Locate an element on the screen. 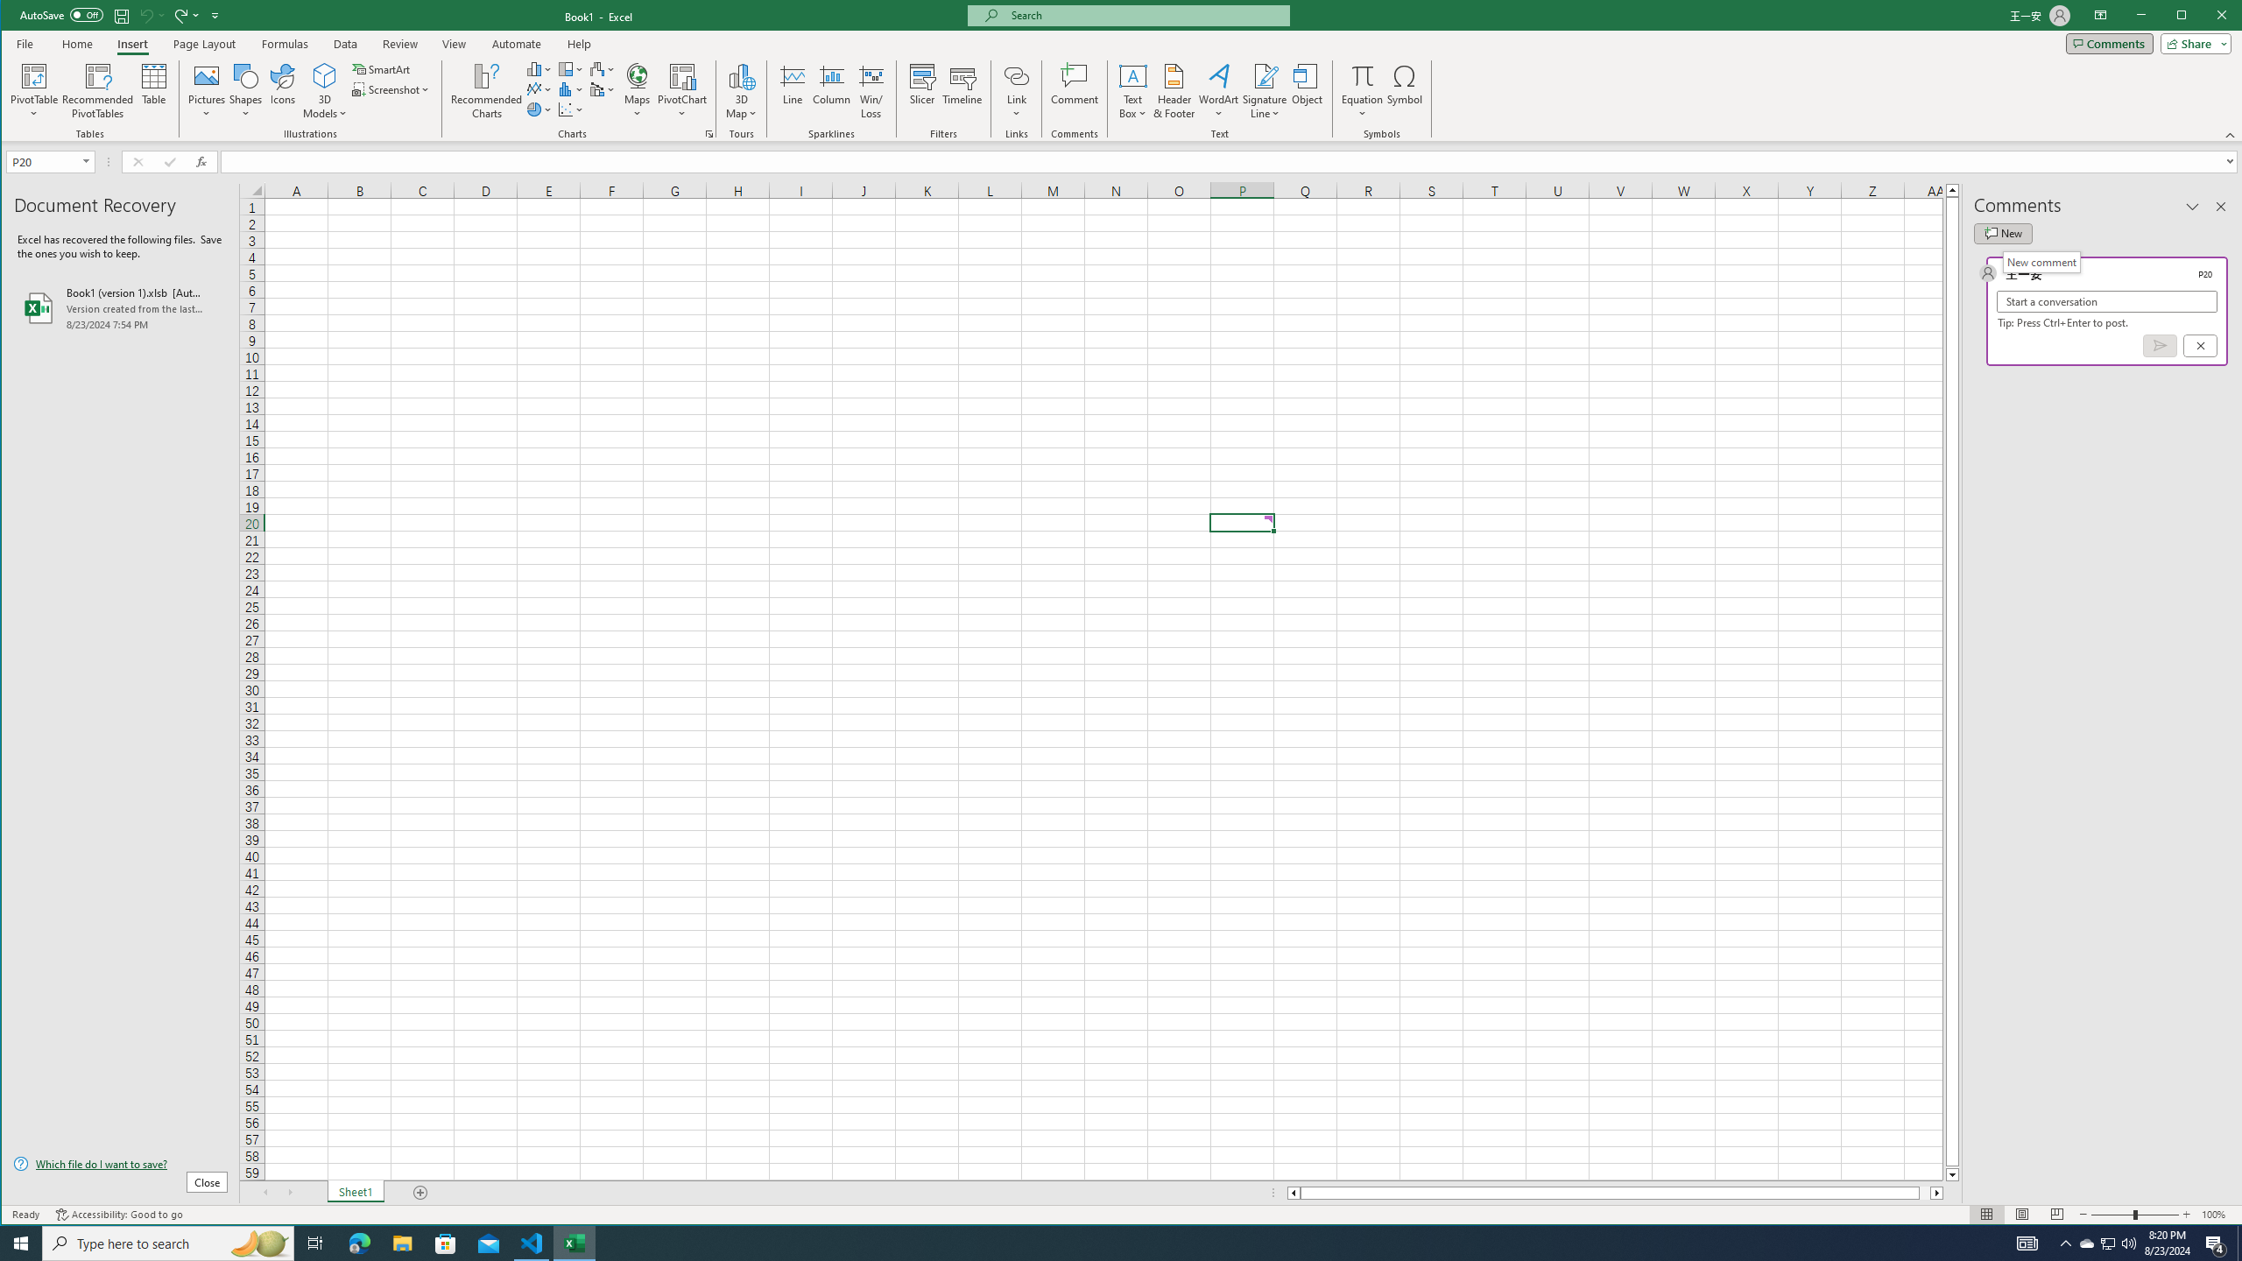  Undo is located at coordinates (151, 15).